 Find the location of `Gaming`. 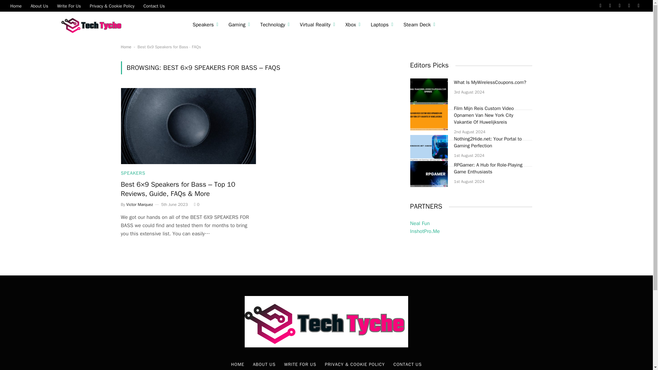

Gaming is located at coordinates (239, 25).